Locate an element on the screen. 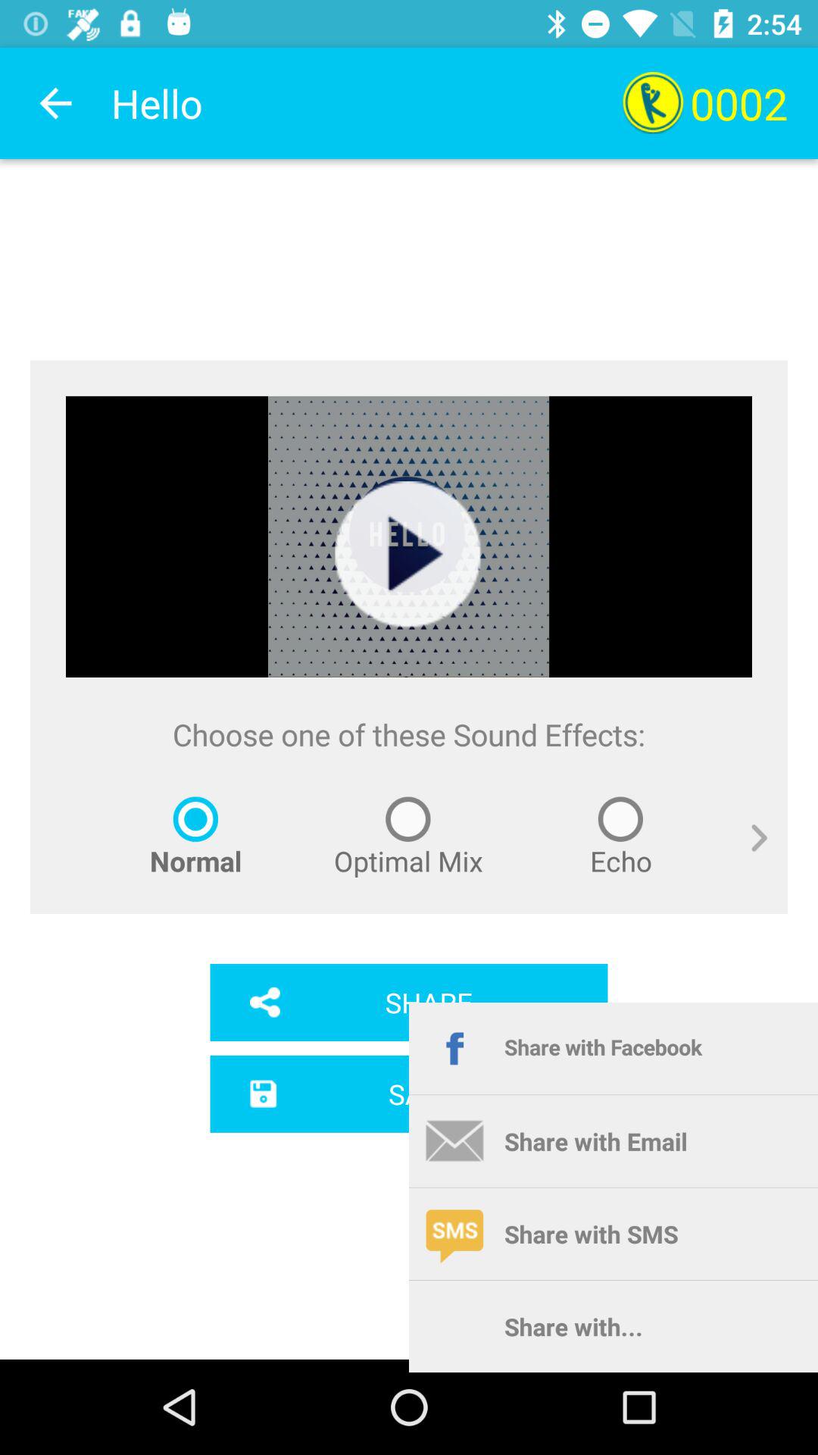 The width and height of the screenshot is (818, 1455). select item above the choose one of icon is located at coordinates (408, 555).